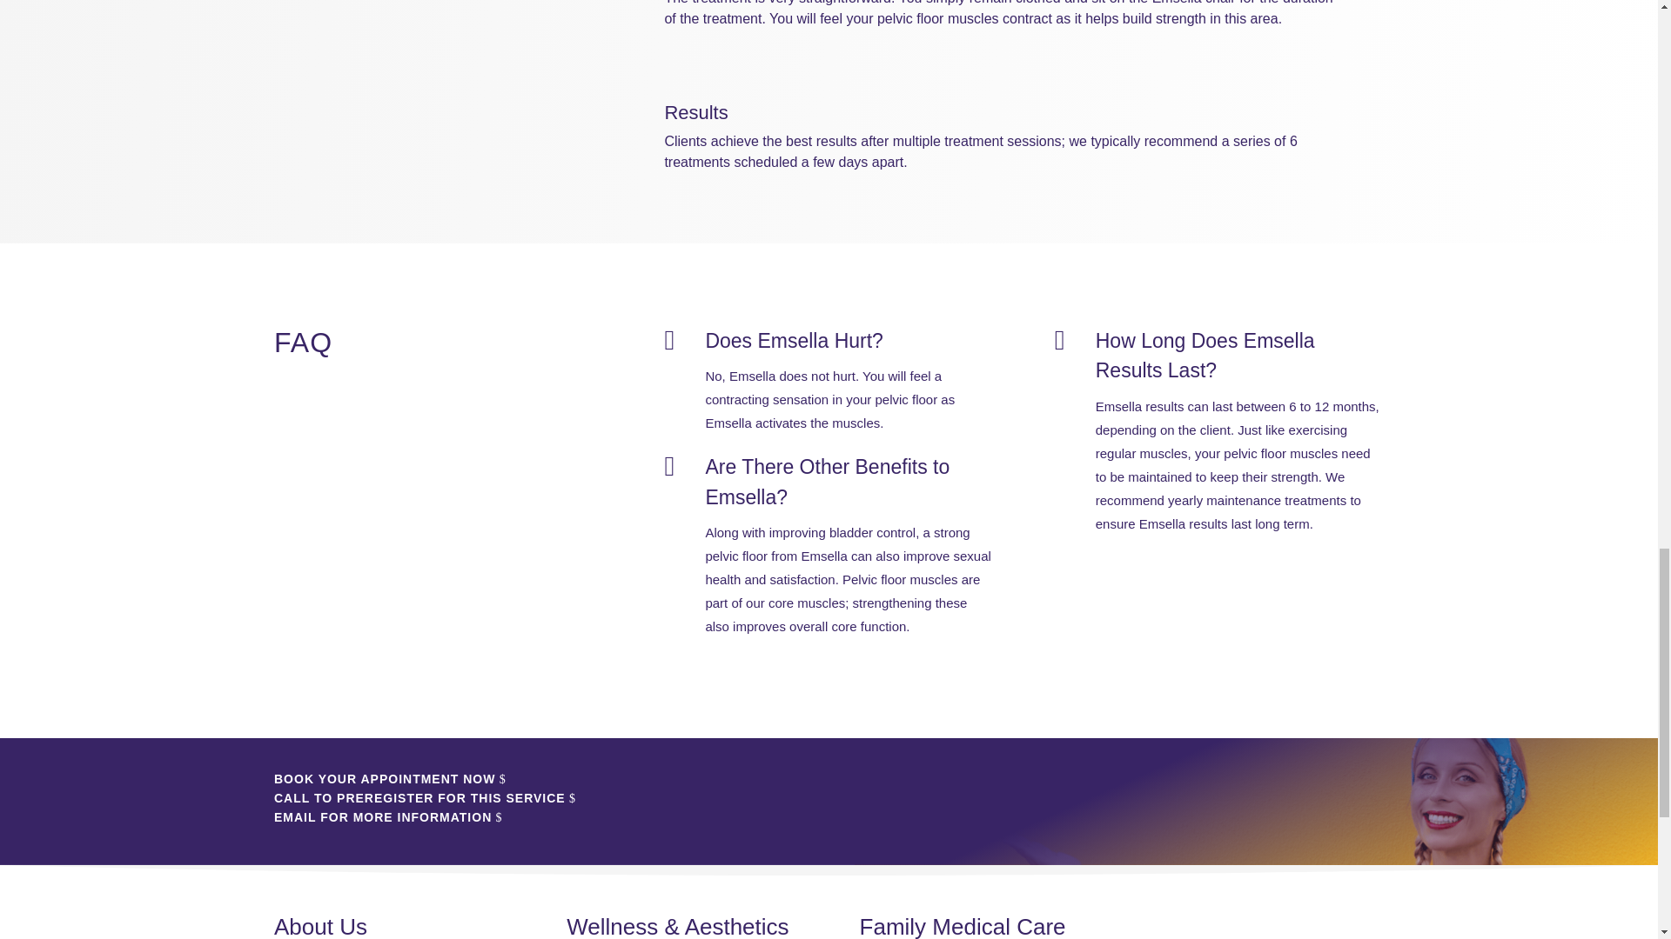  What do you see at coordinates (419, 798) in the screenshot?
I see `CALL TO PREREGISTER FOR THIS SERVICE` at bounding box center [419, 798].